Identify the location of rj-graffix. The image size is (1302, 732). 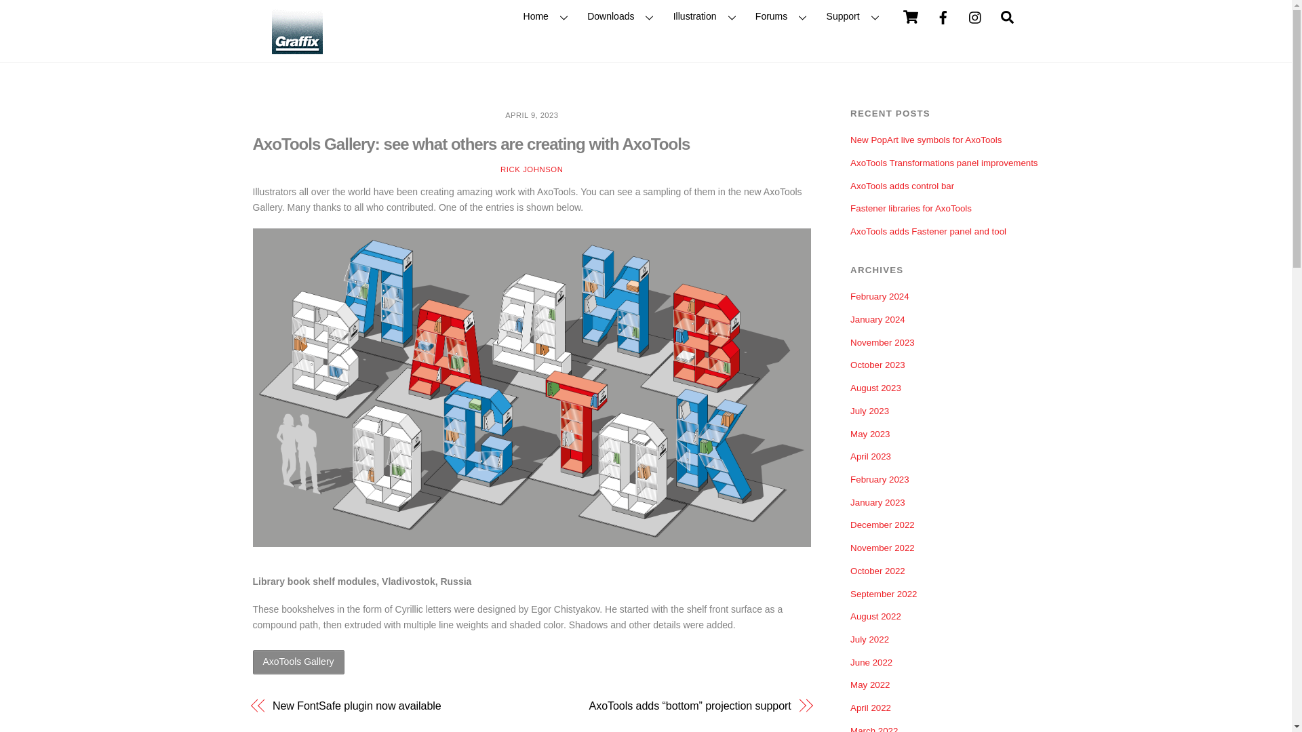
(296, 28).